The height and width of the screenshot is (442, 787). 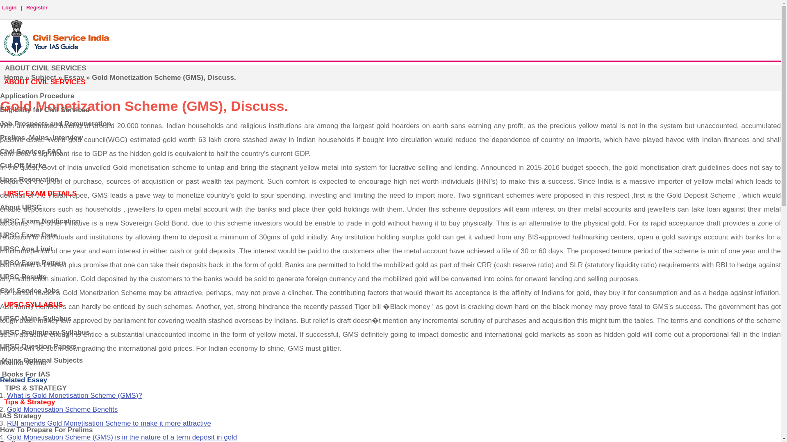 What do you see at coordinates (45, 110) in the screenshot?
I see `Eligibility for Civil Services` at bounding box center [45, 110].